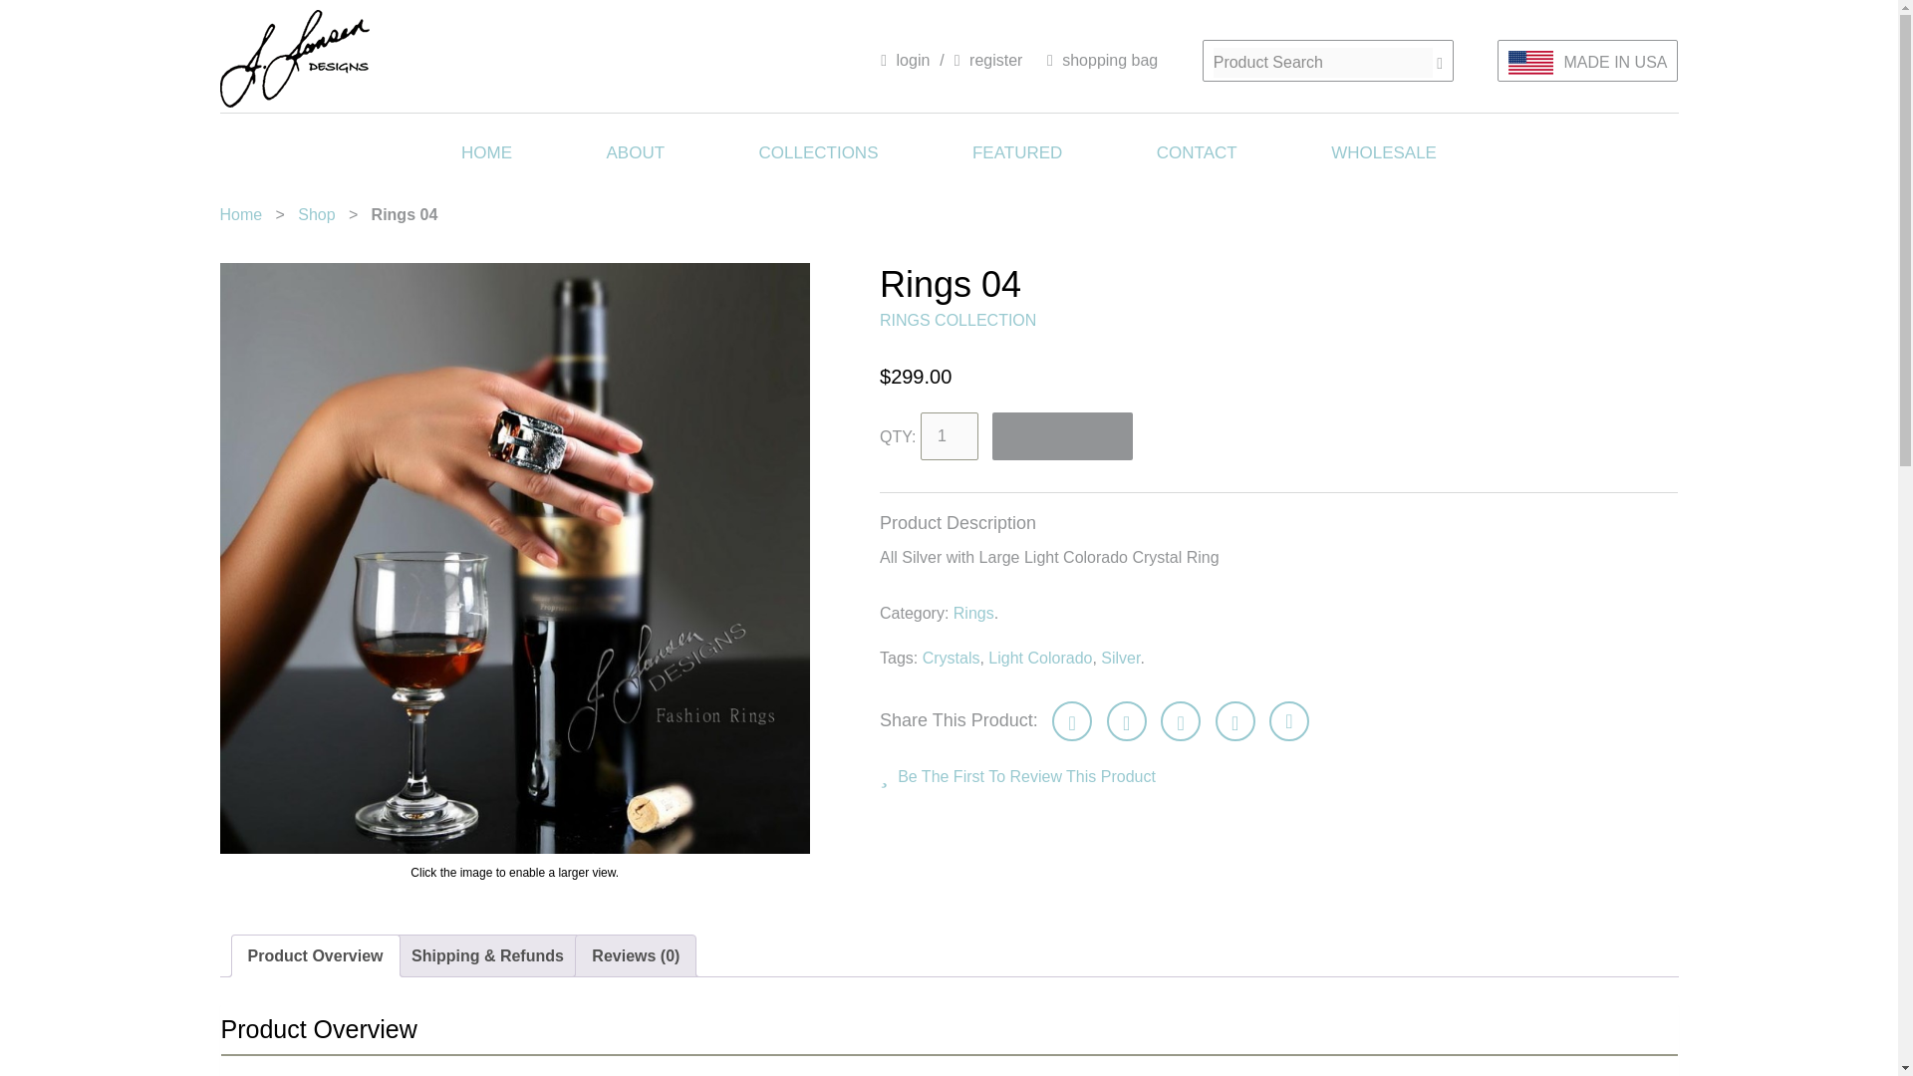 This screenshot has width=1913, height=1076. Describe the element at coordinates (636, 151) in the screenshot. I see `ABOUT` at that location.